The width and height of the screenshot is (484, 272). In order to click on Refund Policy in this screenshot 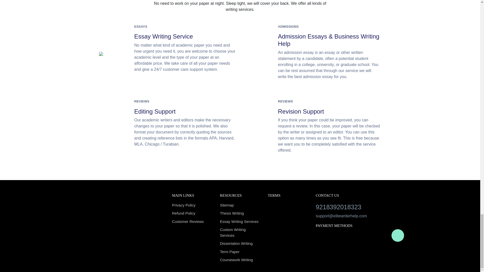, I will do `click(192, 213)`.